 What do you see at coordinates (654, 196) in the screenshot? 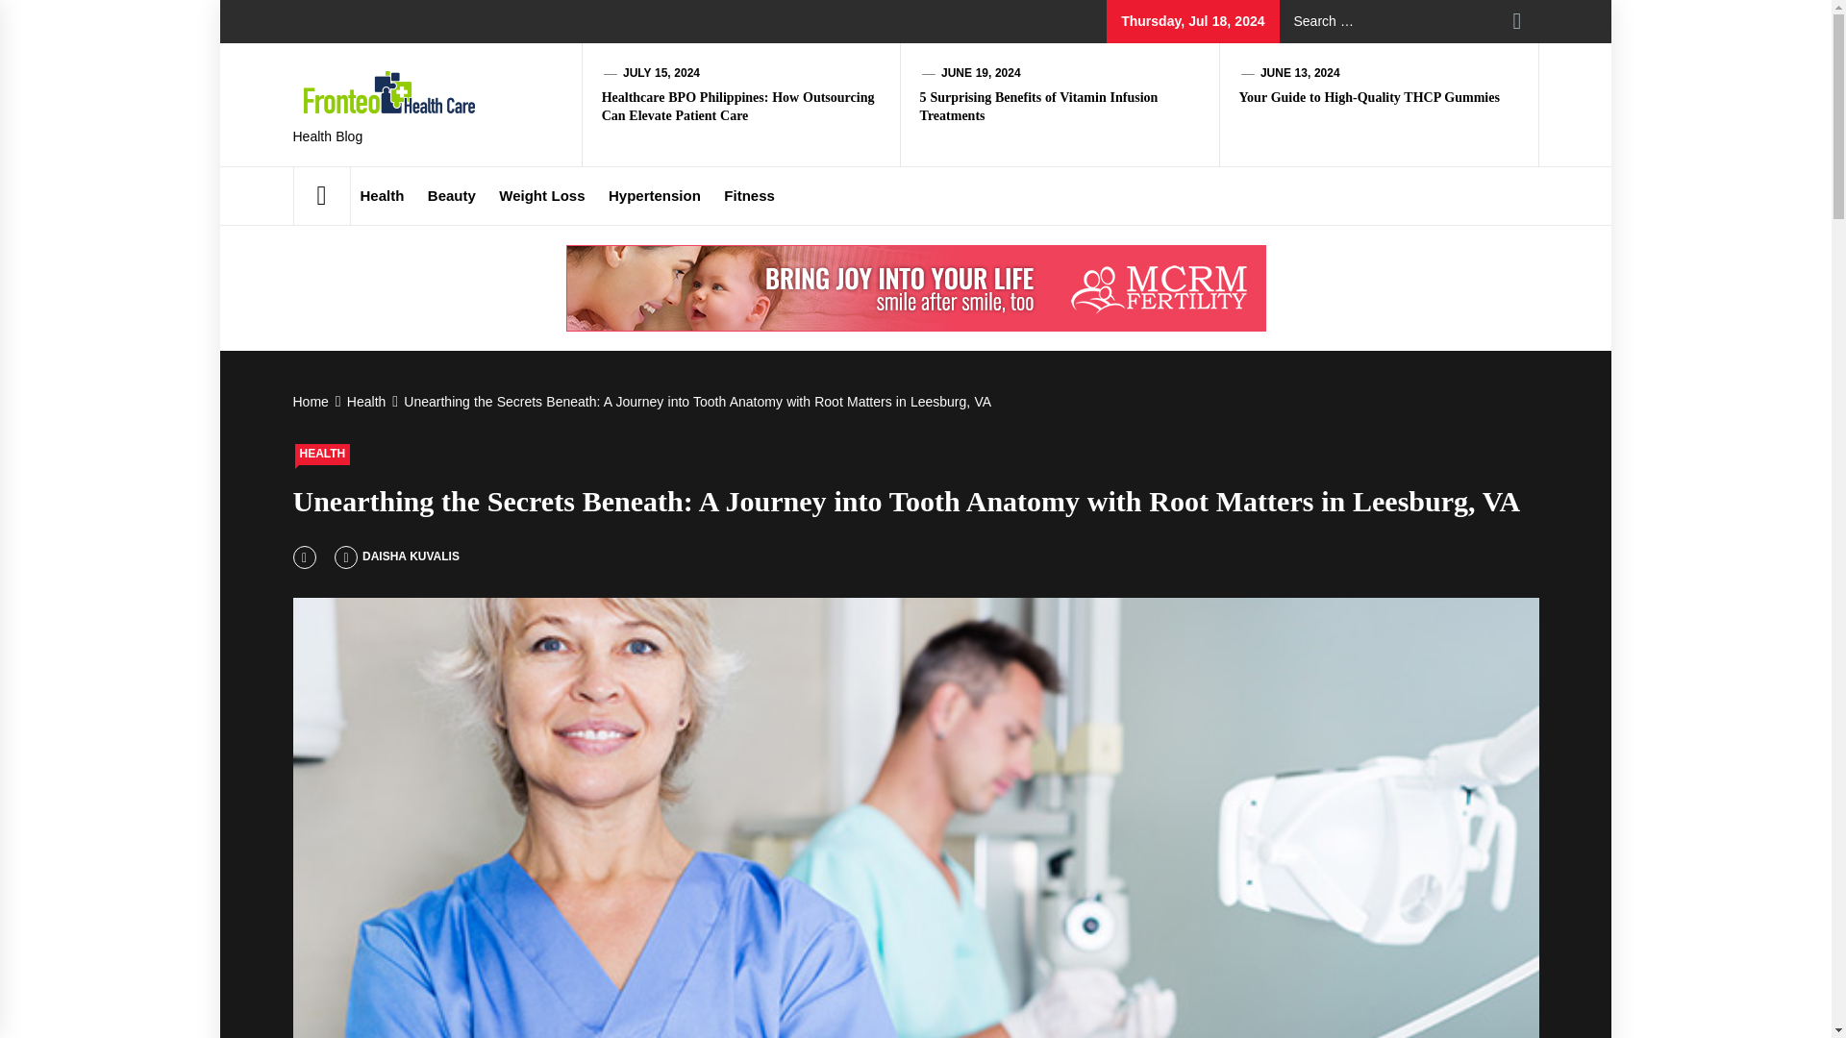
I see `Hypertension` at bounding box center [654, 196].